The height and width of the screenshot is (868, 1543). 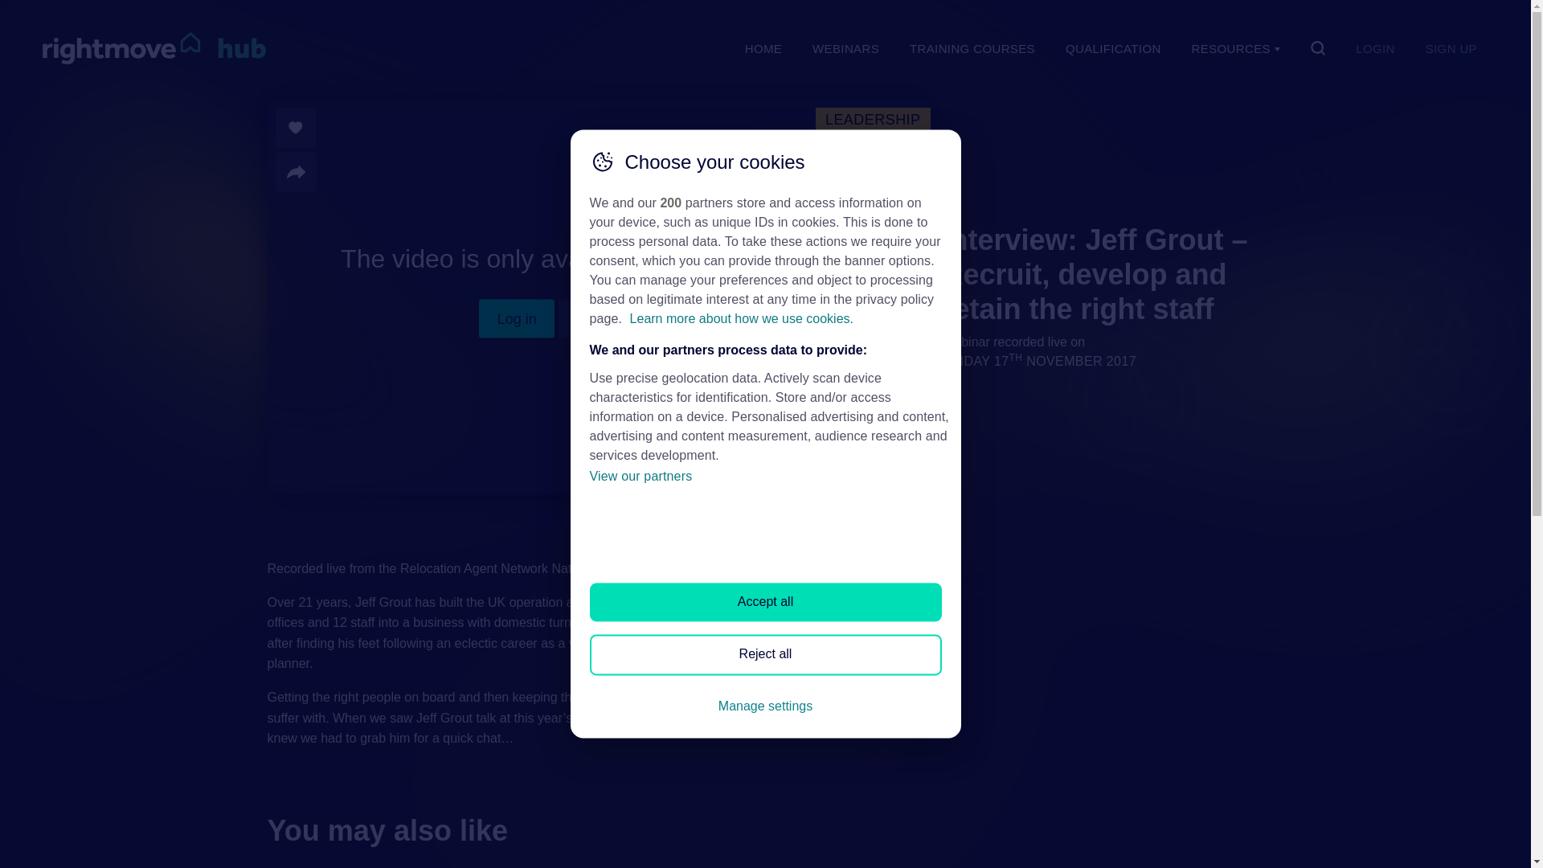 I want to click on SIGN UP, so click(x=1451, y=48).